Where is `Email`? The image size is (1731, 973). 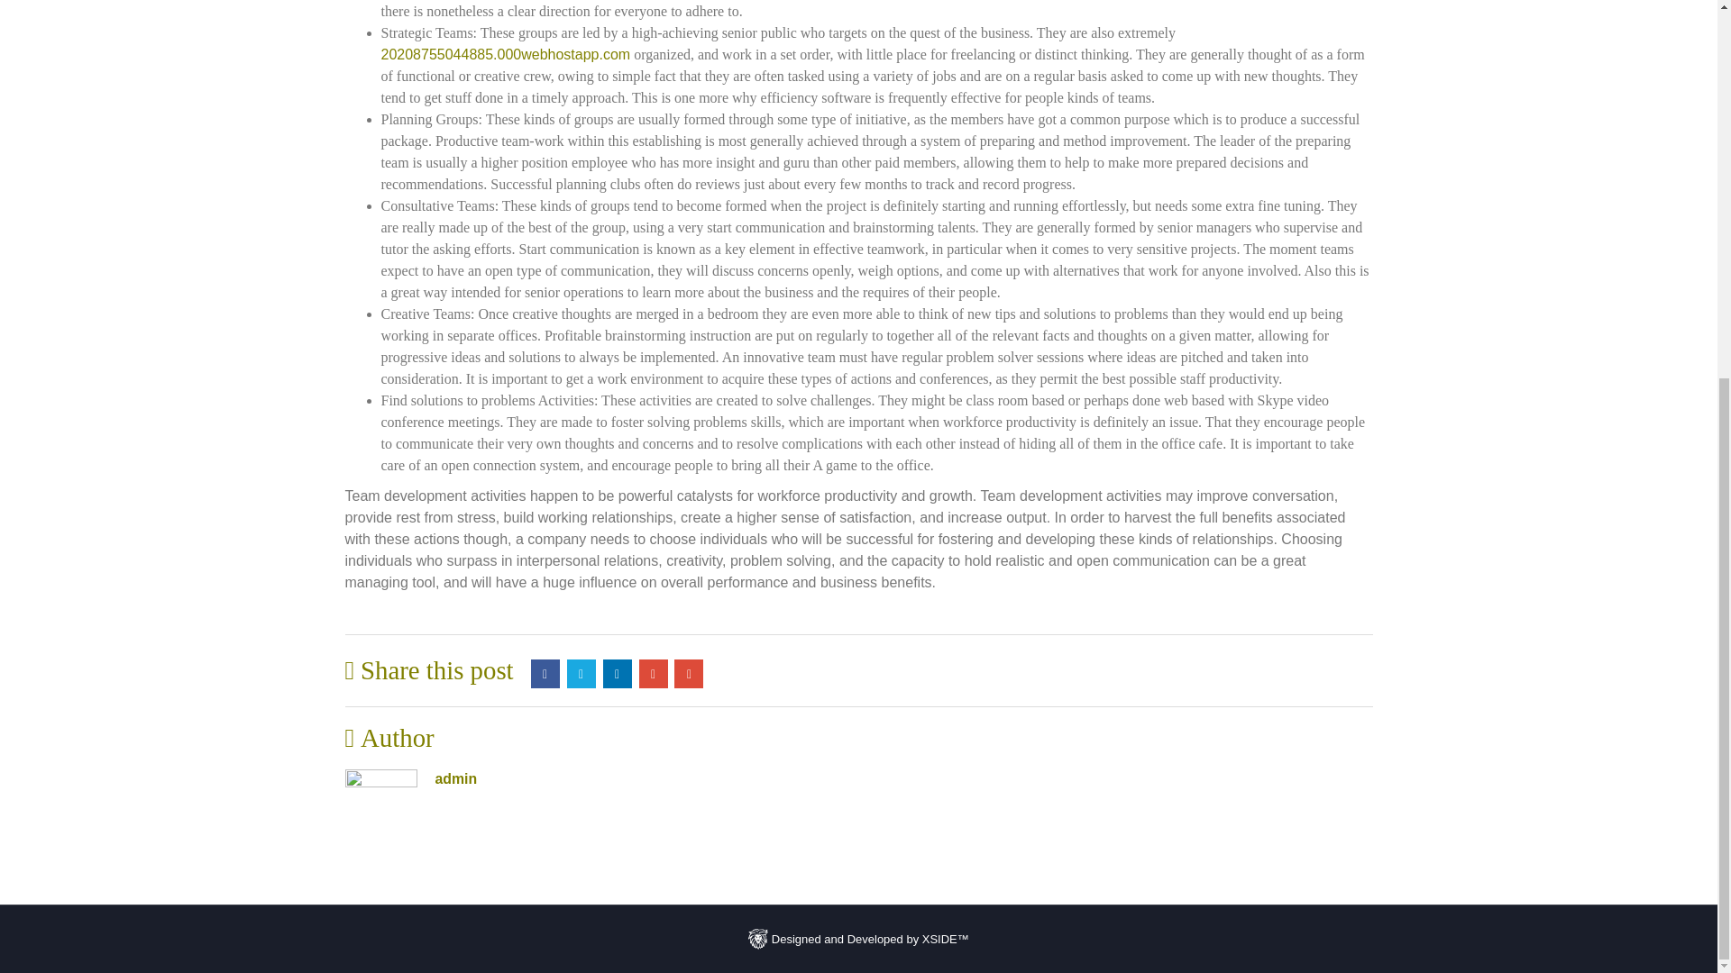
Email is located at coordinates (689, 674).